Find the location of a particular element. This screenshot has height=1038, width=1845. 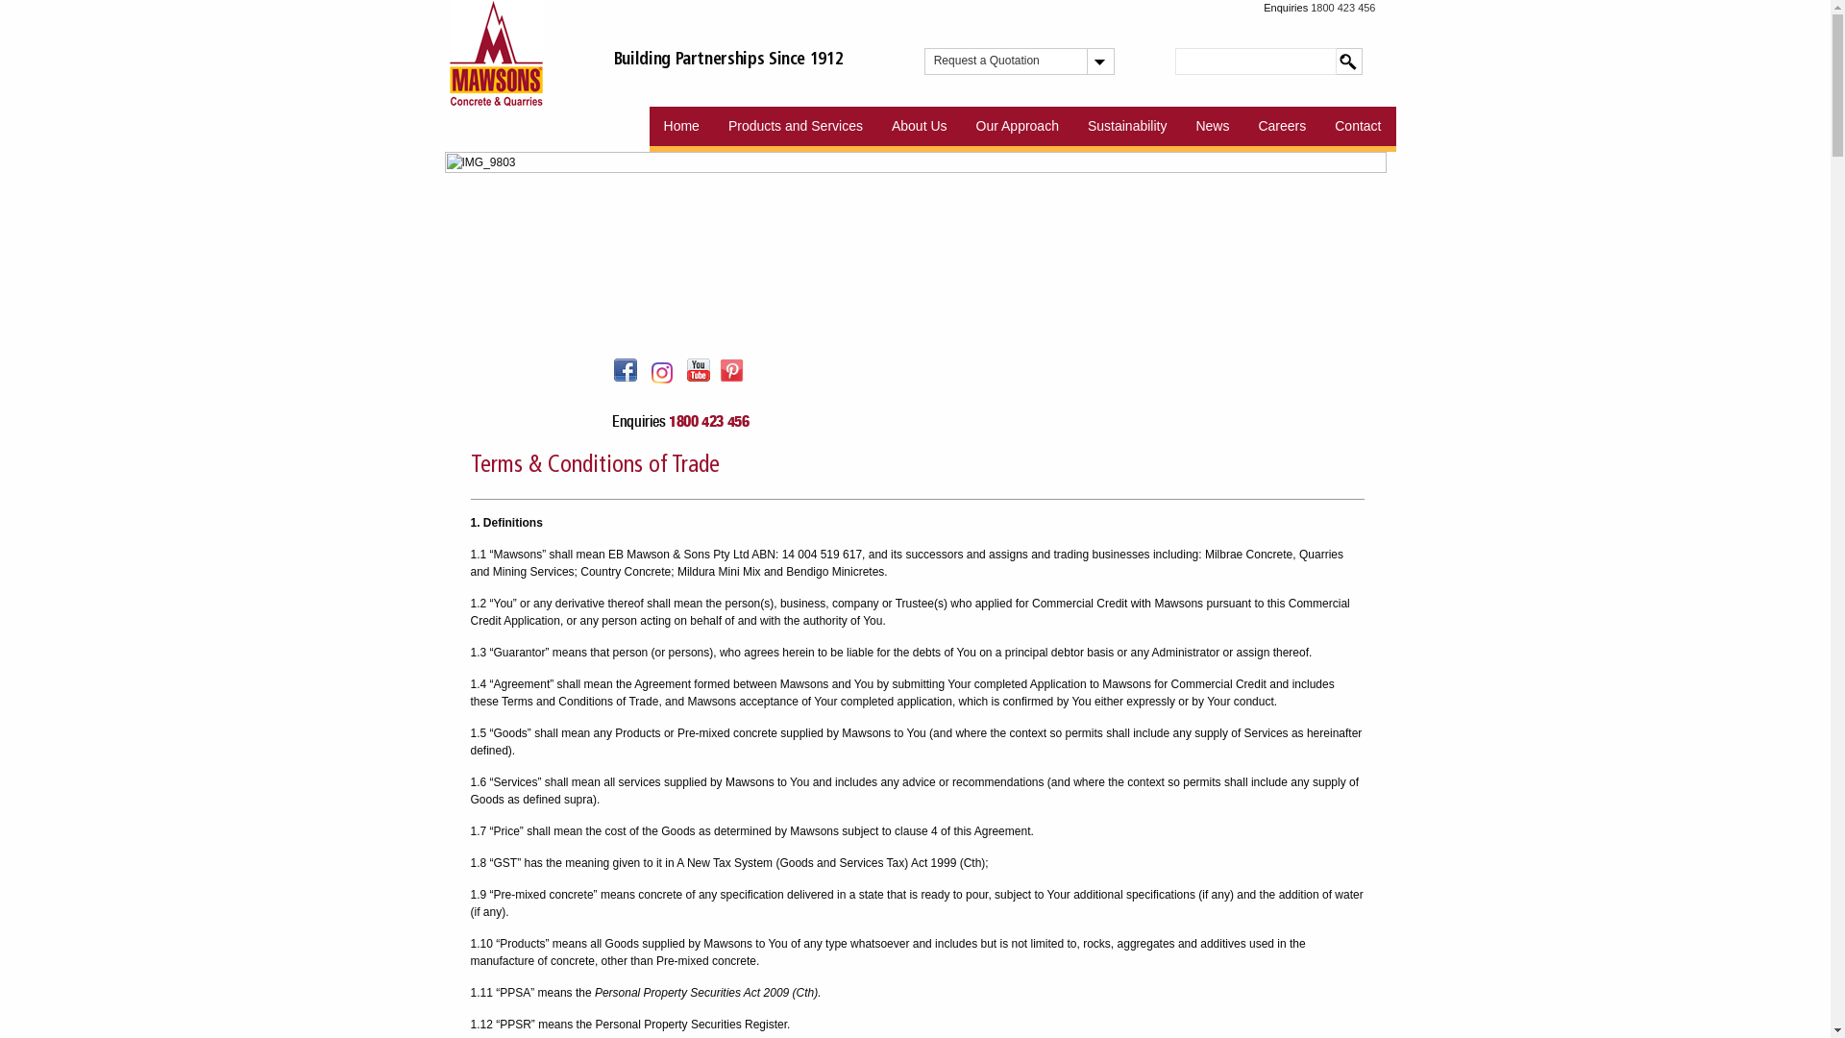

IMG_9803 is located at coordinates (915, 246).